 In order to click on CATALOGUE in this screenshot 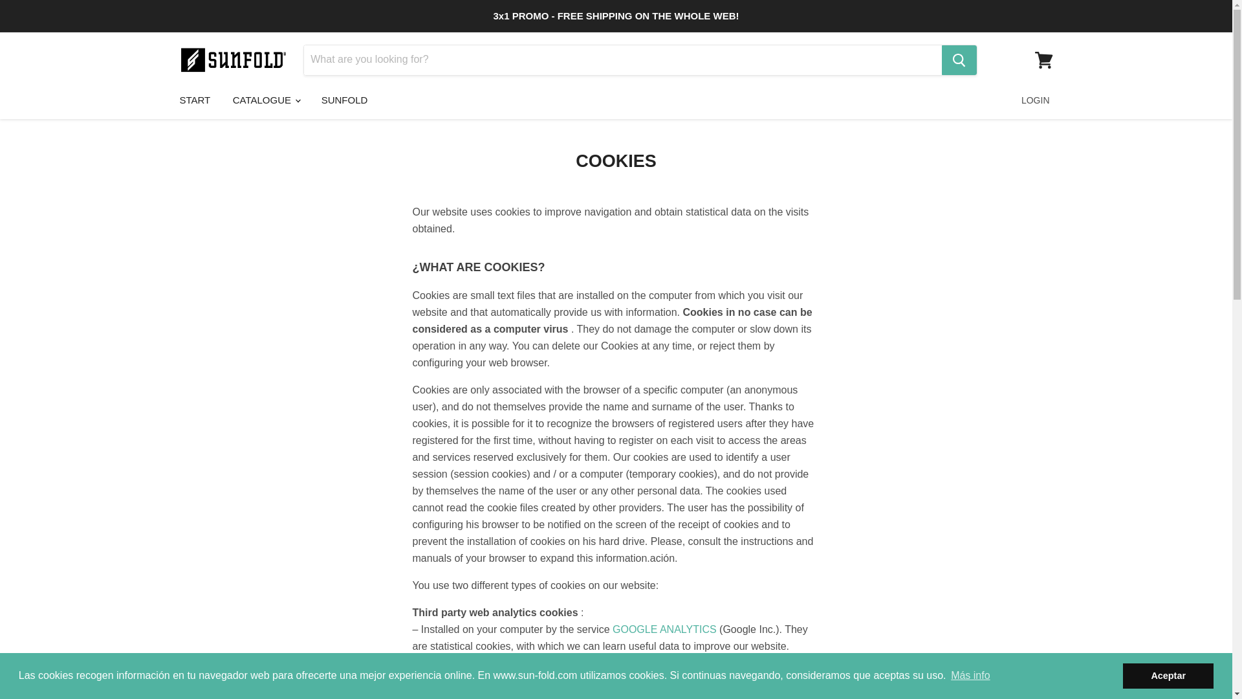, I will do `click(265, 100)`.